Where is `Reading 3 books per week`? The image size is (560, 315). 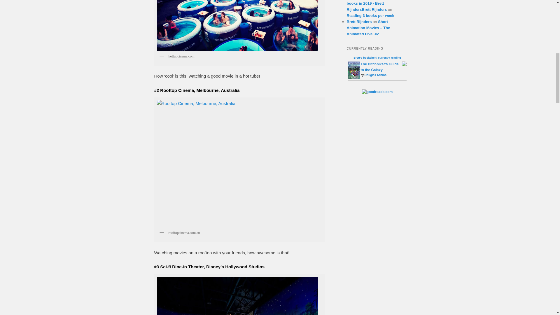 Reading 3 books per week is located at coordinates (370, 15).